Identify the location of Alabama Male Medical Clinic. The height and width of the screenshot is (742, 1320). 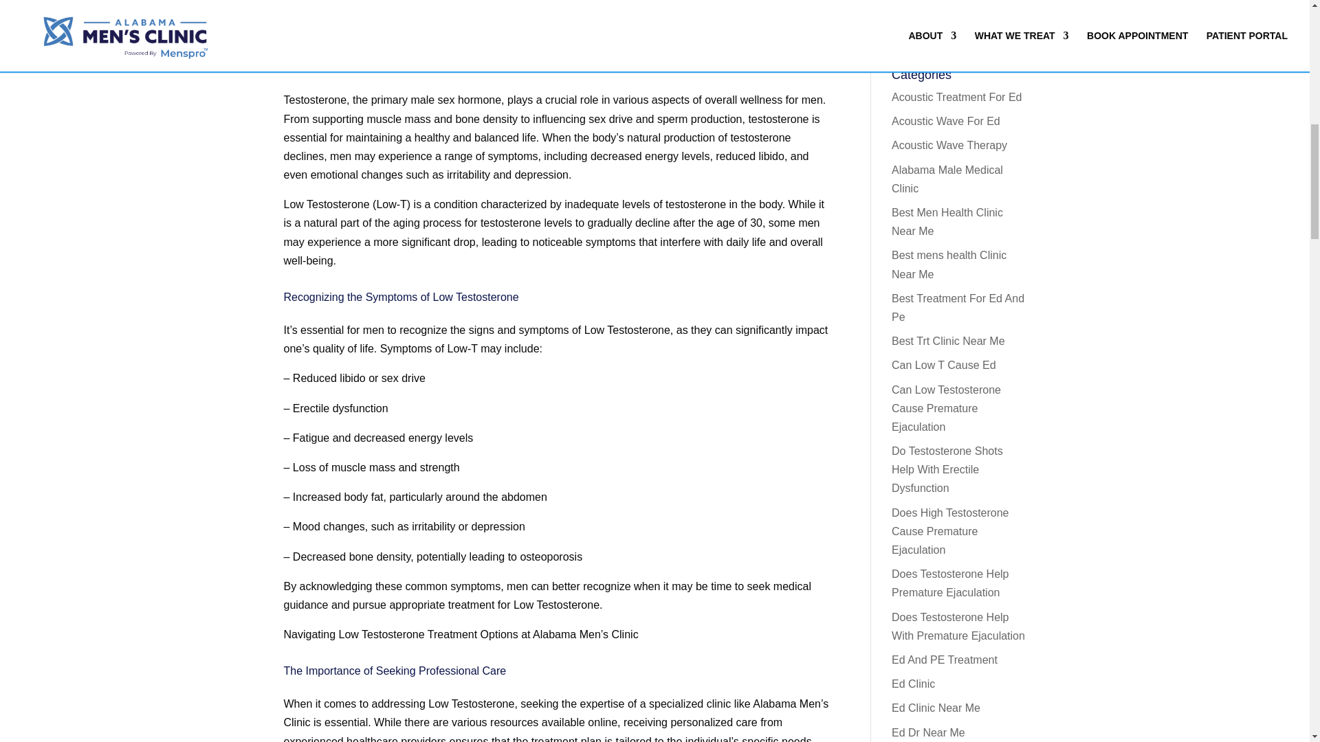
(947, 179).